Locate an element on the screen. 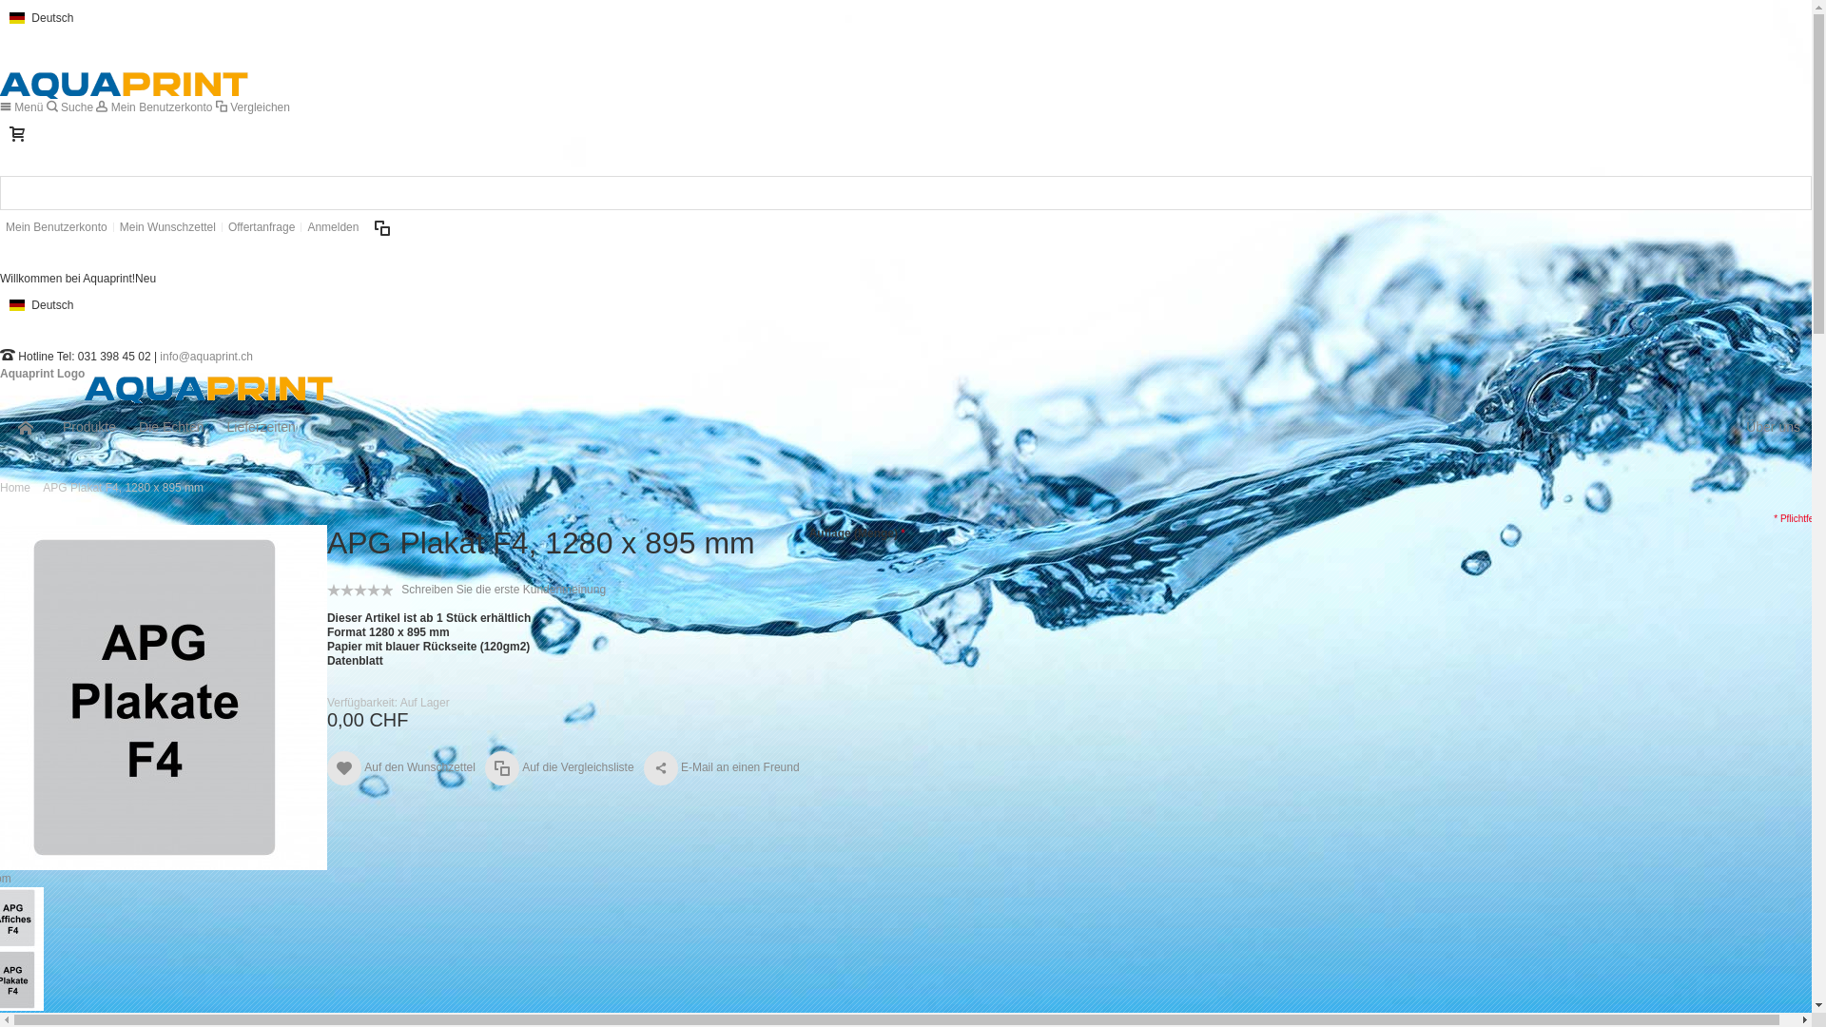 Image resolution: width=1826 pixels, height=1027 pixels. info@aquaprint.ch is located at coordinates (206, 357).